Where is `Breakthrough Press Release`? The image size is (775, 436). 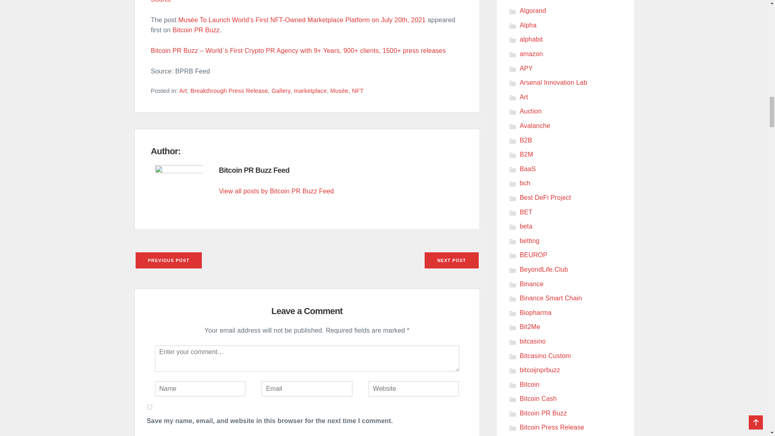 Breakthrough Press Release is located at coordinates (229, 91).